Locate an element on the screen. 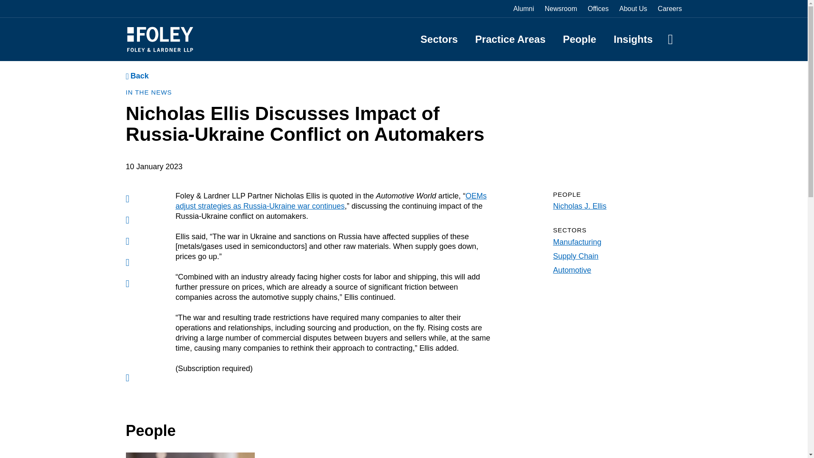 Image resolution: width=814 pixels, height=458 pixels. Supply Chain is located at coordinates (575, 256).